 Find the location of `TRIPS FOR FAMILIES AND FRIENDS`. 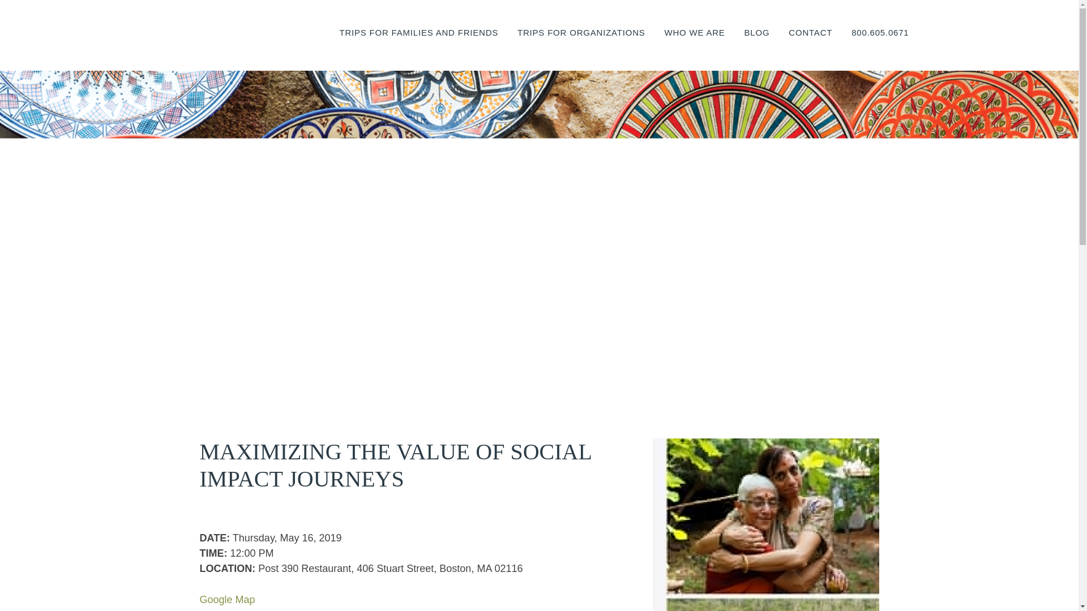

TRIPS FOR FAMILIES AND FRIENDS is located at coordinates (418, 46).